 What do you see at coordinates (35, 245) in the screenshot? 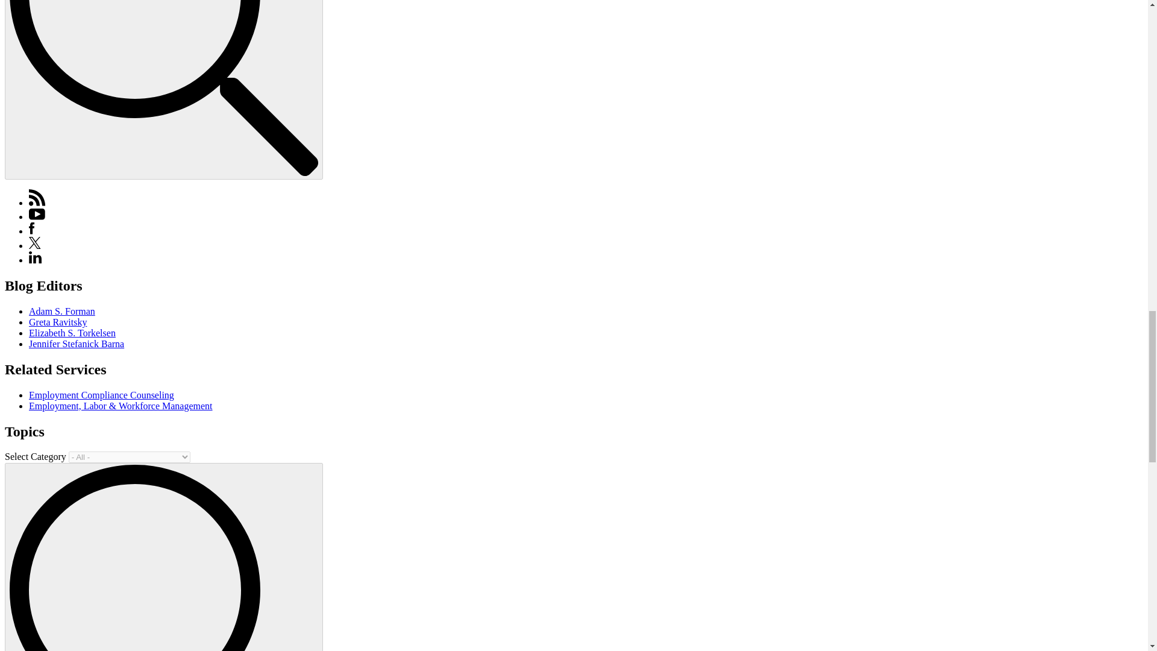
I see `Twitter` at bounding box center [35, 245].